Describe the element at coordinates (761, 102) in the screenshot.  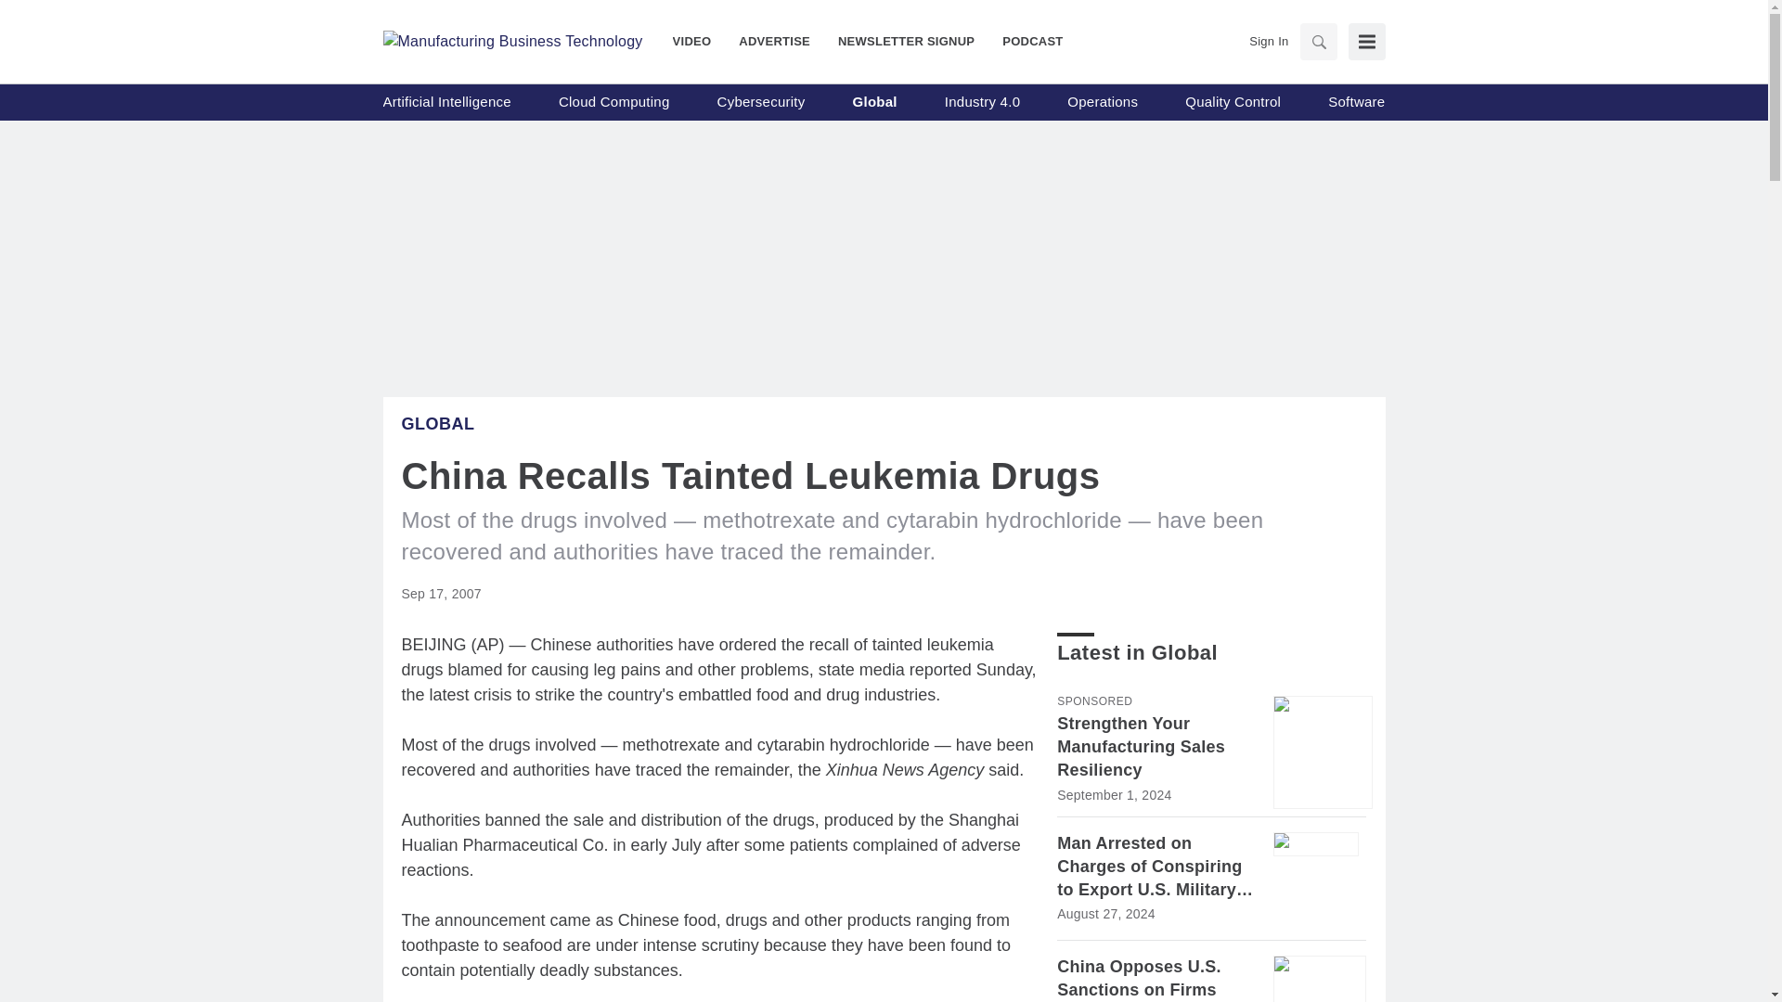
I see `Cybersecurity` at that location.